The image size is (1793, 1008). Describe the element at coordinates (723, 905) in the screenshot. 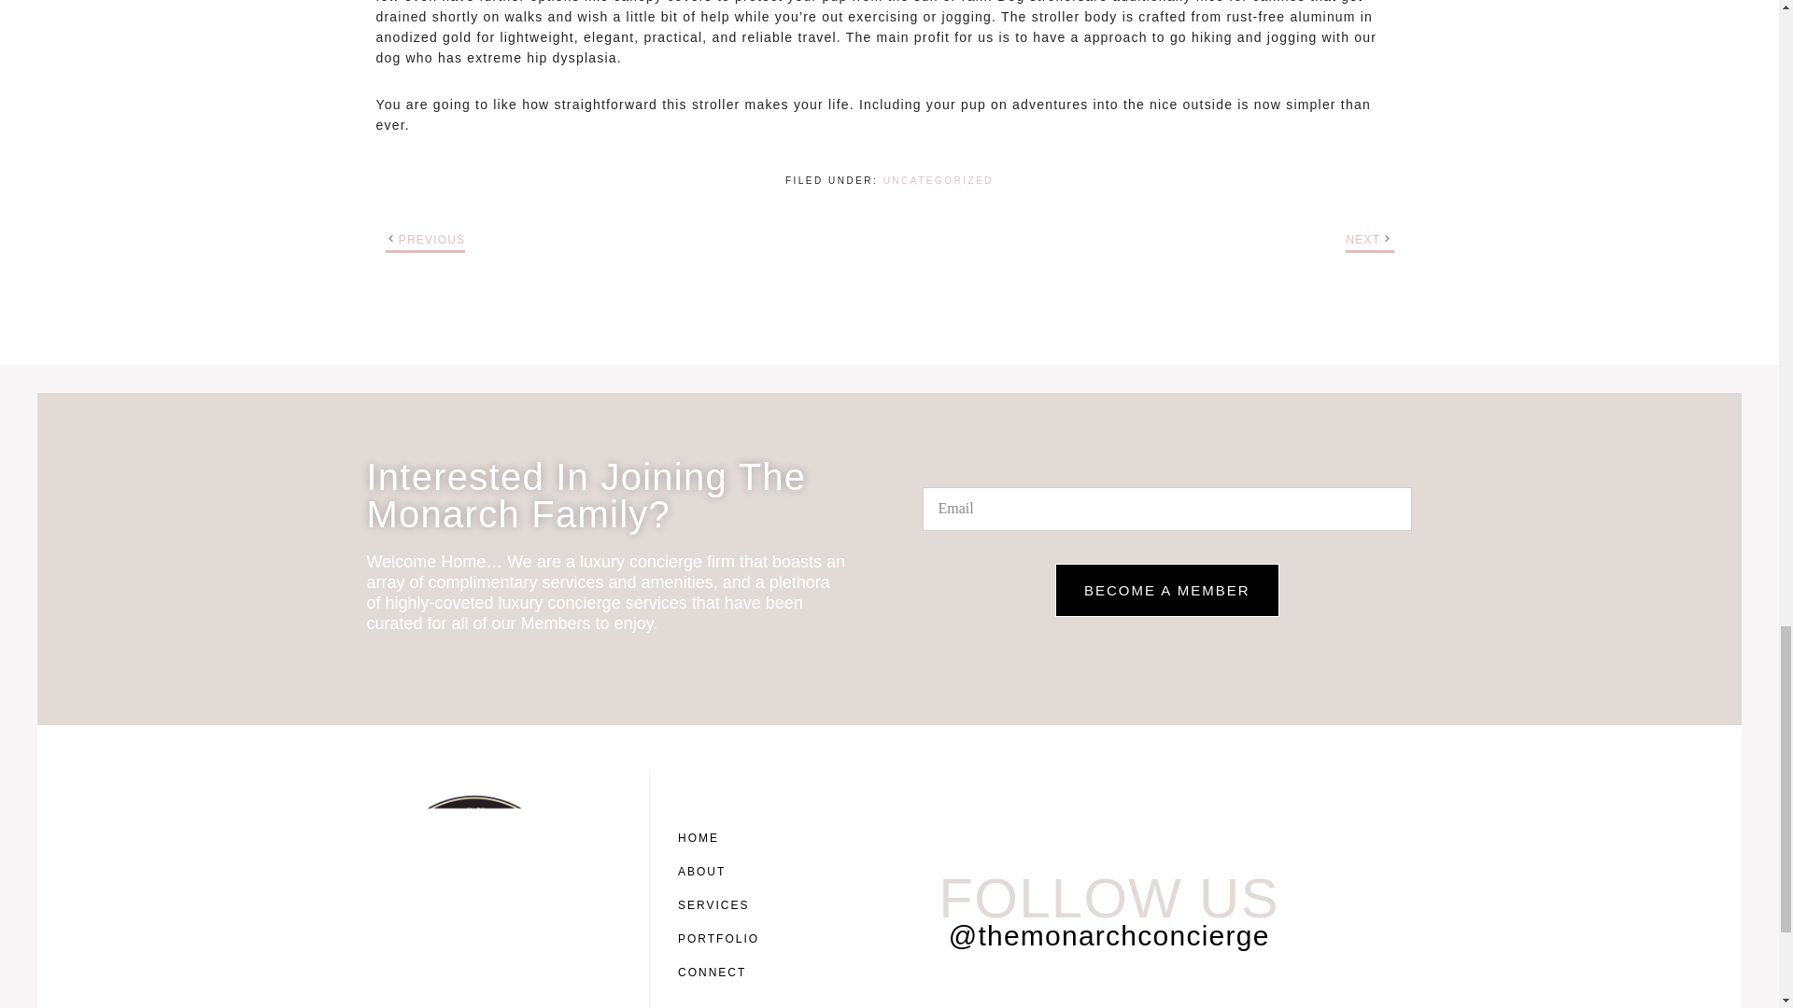

I see `SERVICES` at that location.